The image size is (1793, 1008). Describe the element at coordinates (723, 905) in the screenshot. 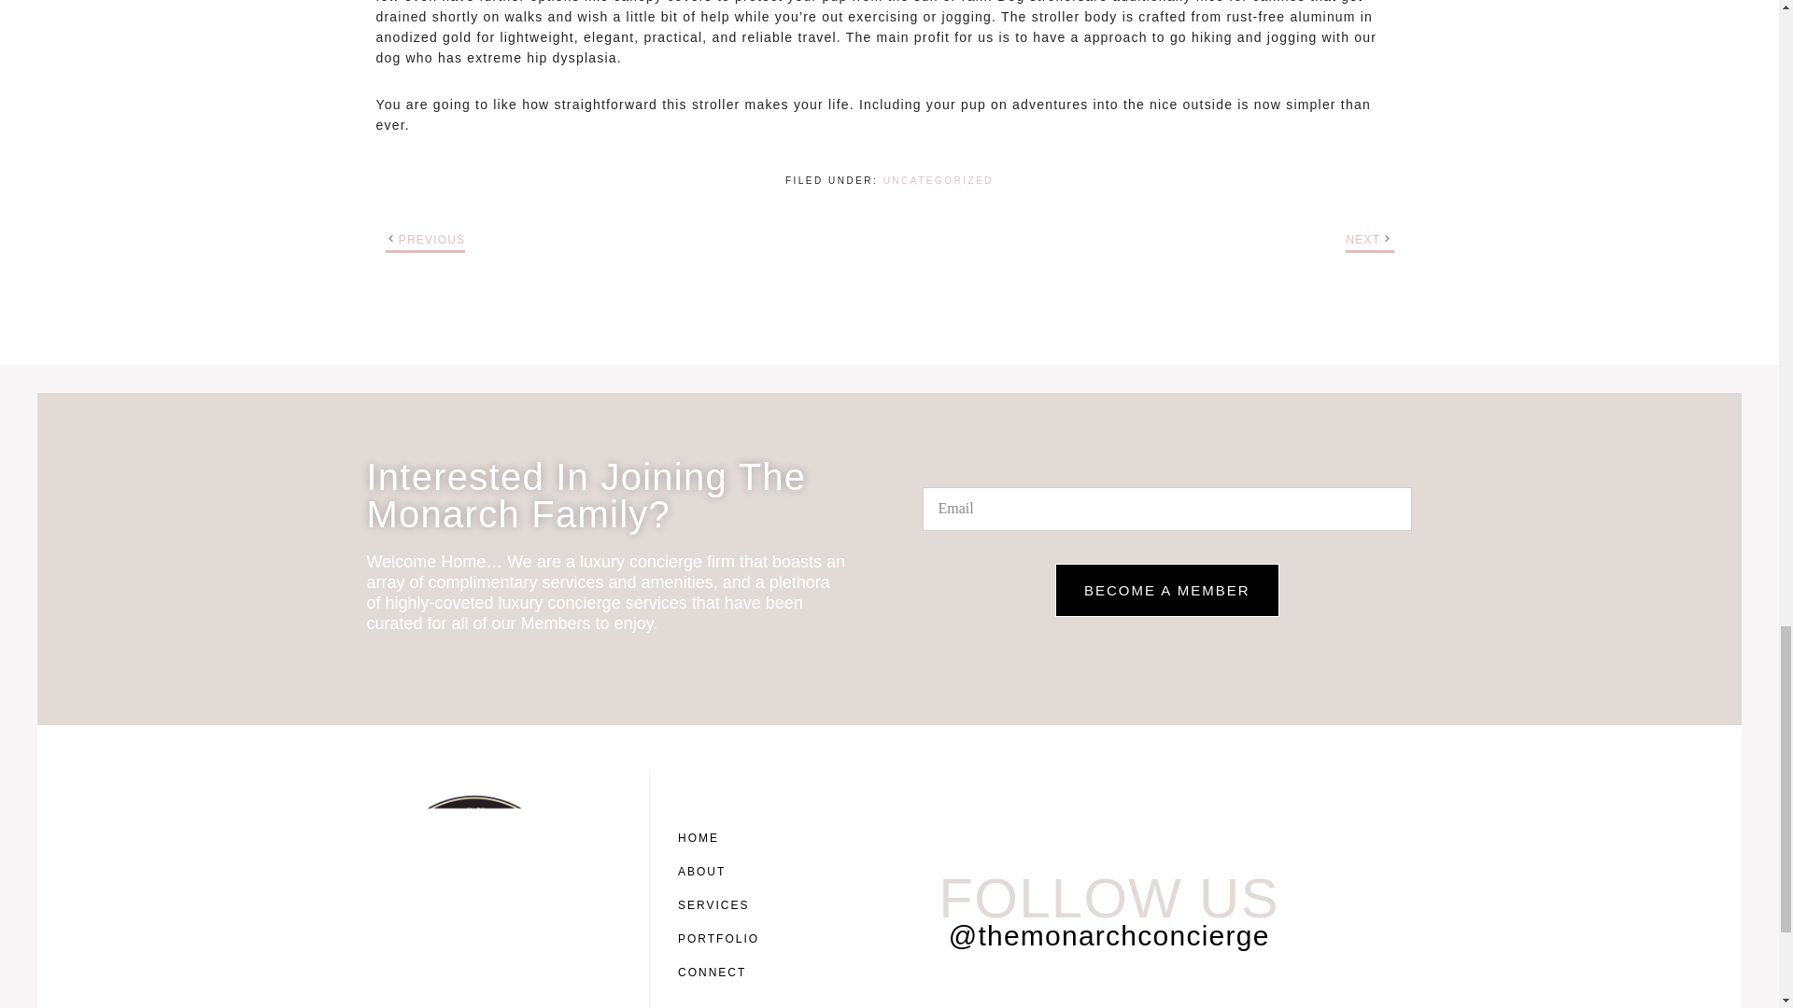

I see `SERVICES` at that location.